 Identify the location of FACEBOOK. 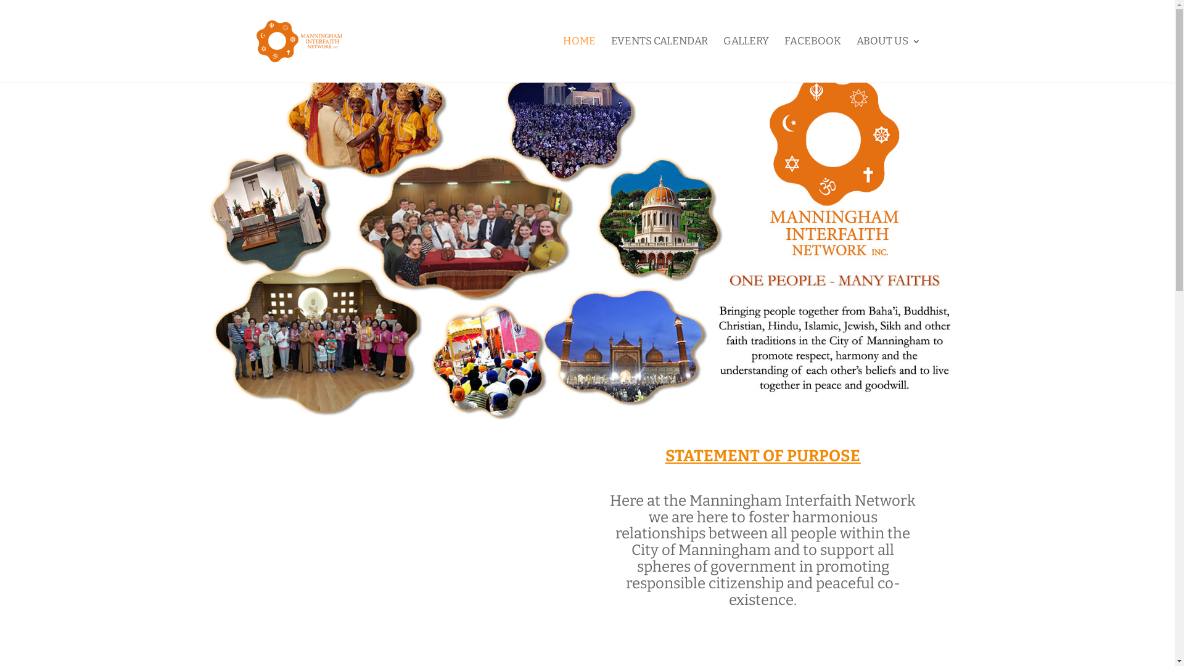
(813, 60).